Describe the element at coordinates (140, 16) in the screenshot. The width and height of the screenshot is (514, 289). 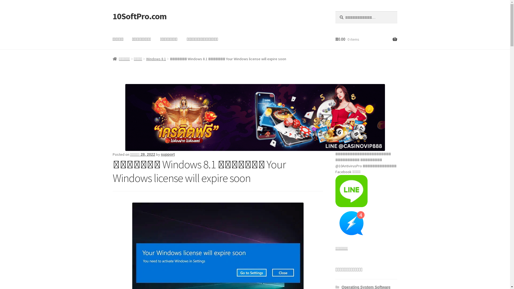
I see `10SoftPro.com` at that location.